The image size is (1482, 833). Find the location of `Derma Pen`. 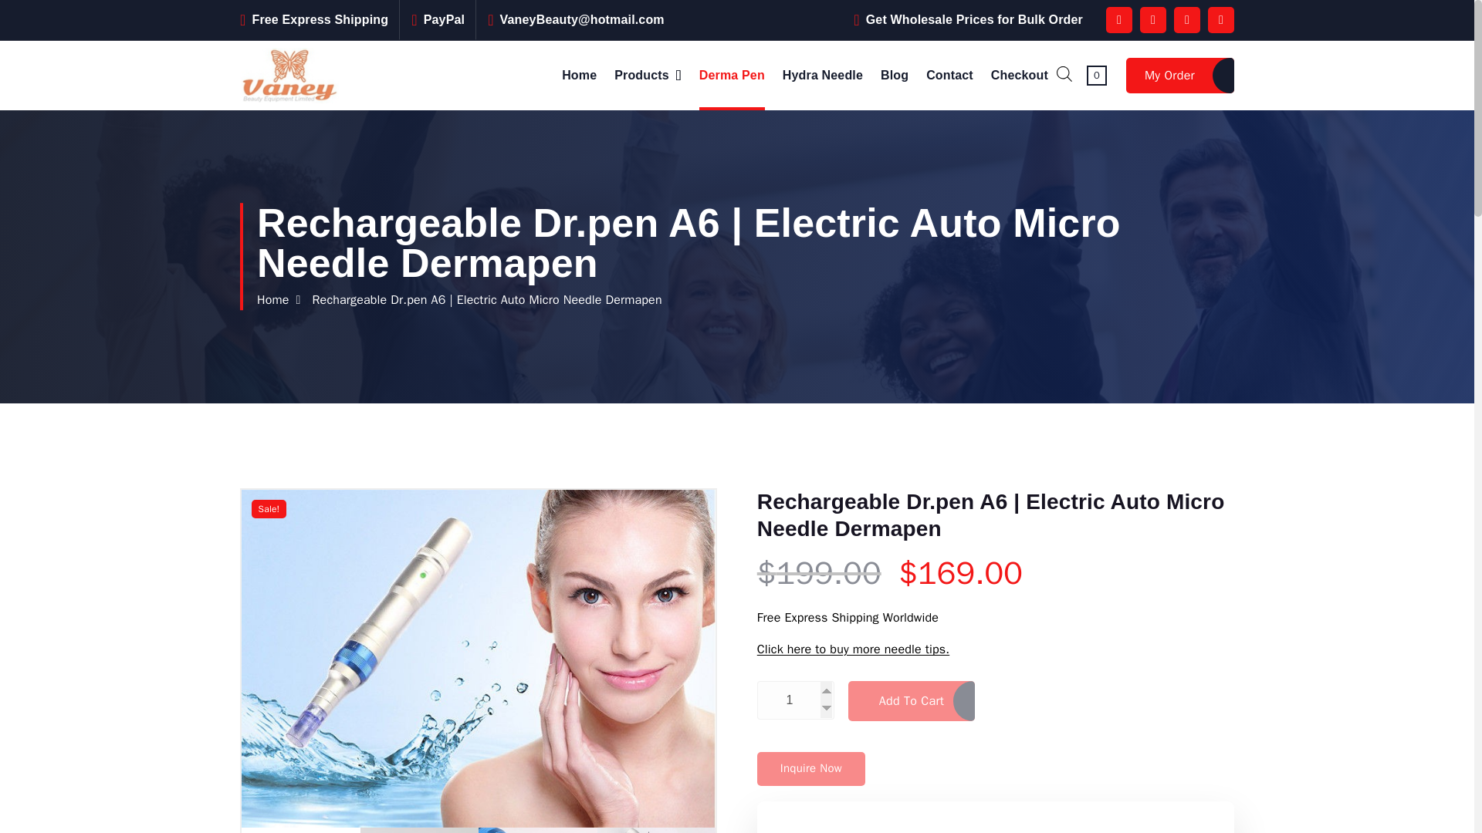

Derma Pen is located at coordinates (732, 75).